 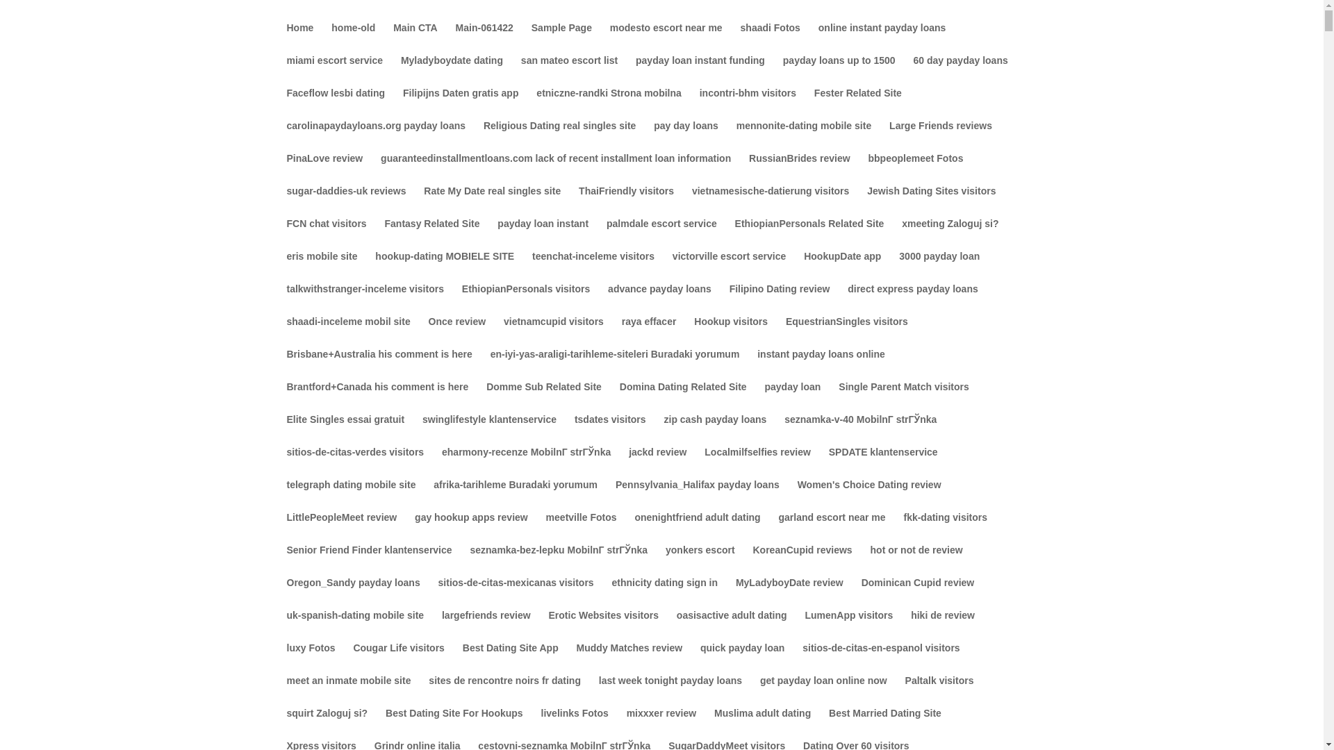 What do you see at coordinates (961, 72) in the screenshot?
I see `60 day payday loans` at bounding box center [961, 72].